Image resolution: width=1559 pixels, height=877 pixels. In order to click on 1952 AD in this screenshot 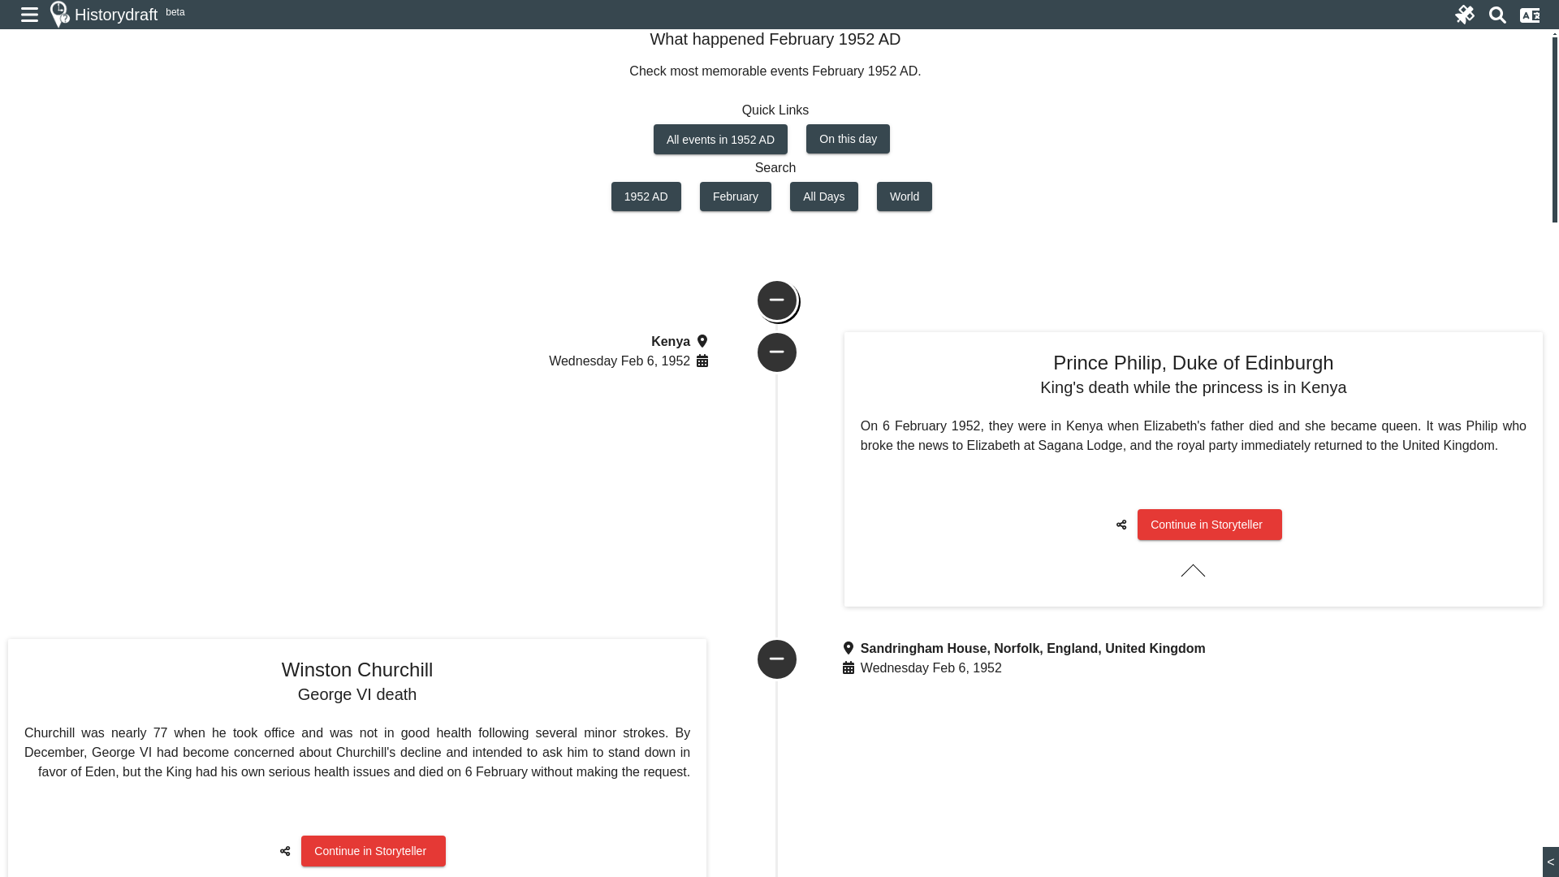, I will do `click(646, 197)`.